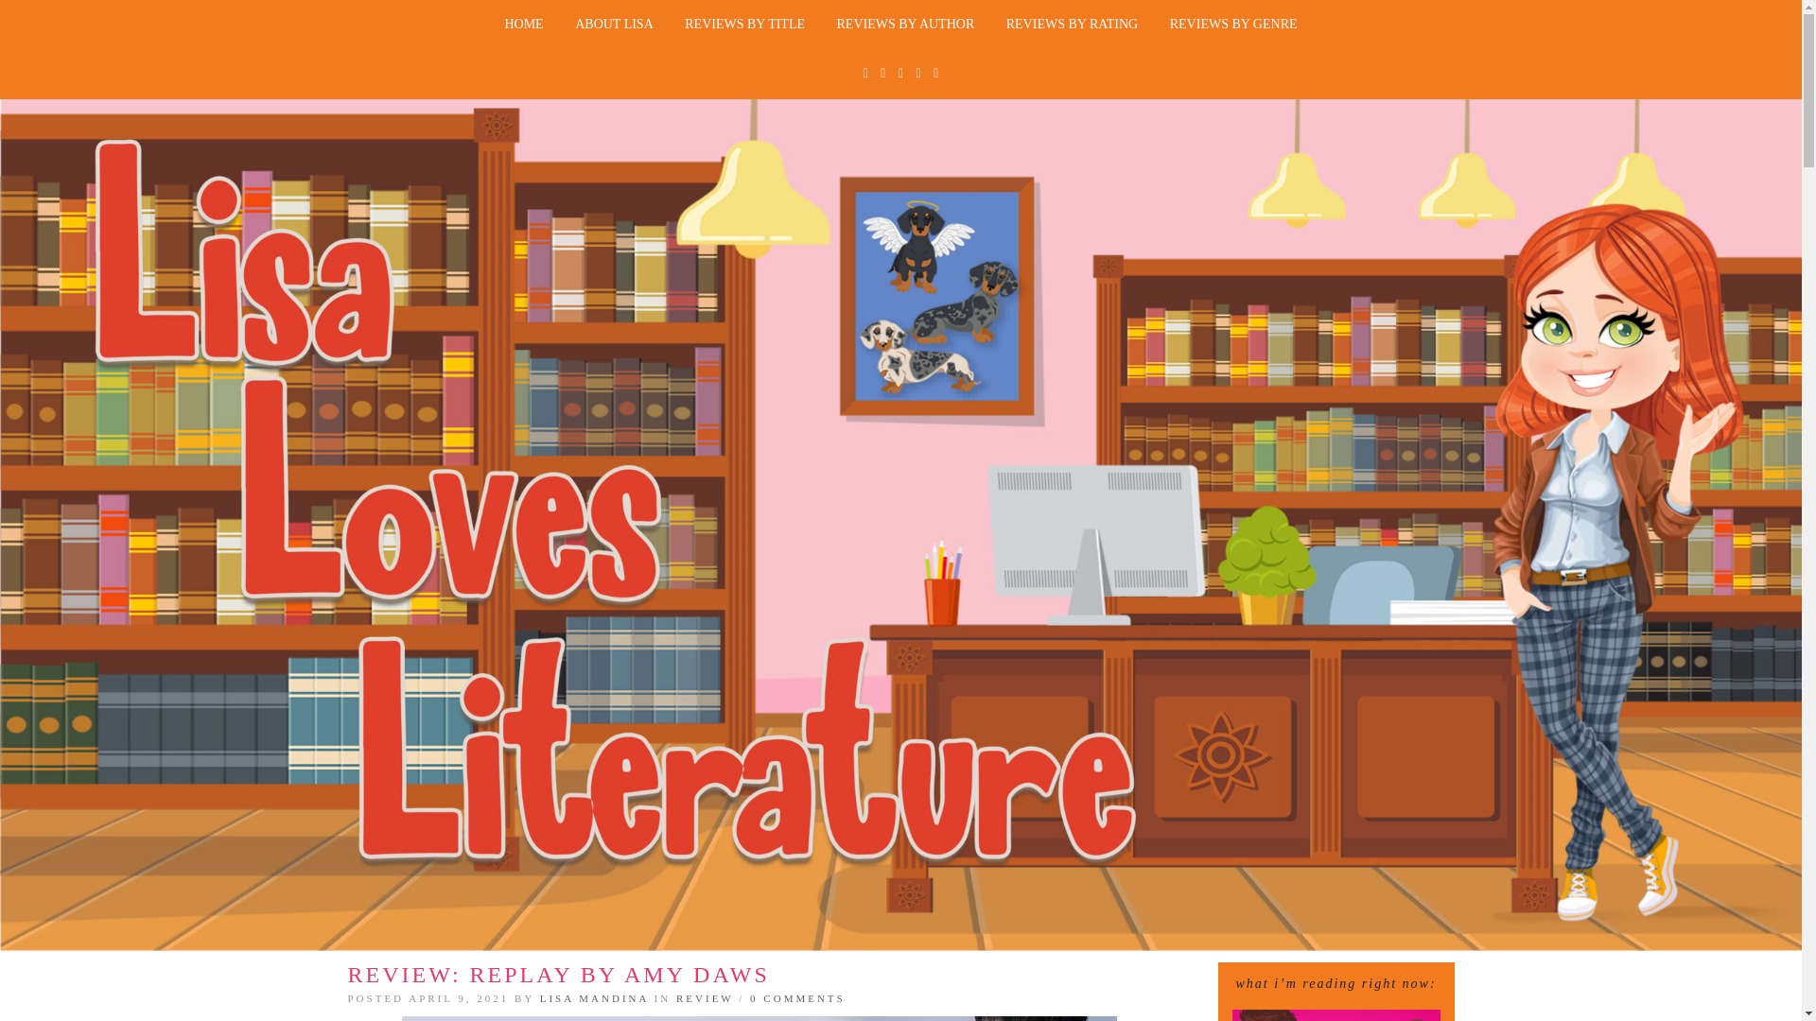 Image resolution: width=1816 pixels, height=1021 pixels. Describe the element at coordinates (743, 25) in the screenshot. I see `REVIEWS BY TITLE` at that location.